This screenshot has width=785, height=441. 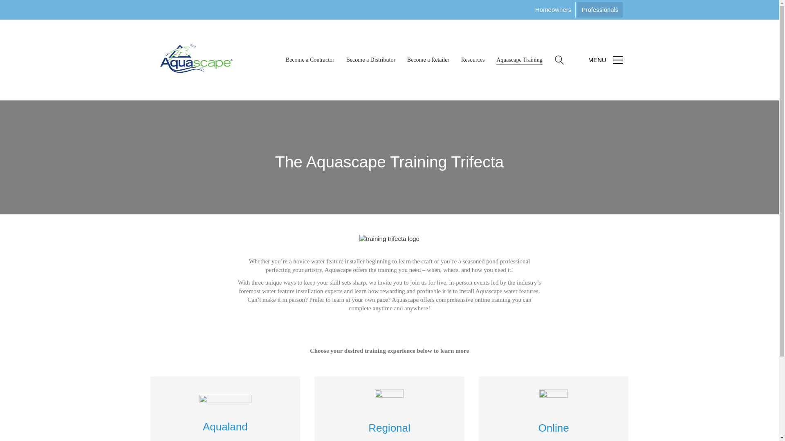 I want to click on Professionals, so click(x=599, y=10).